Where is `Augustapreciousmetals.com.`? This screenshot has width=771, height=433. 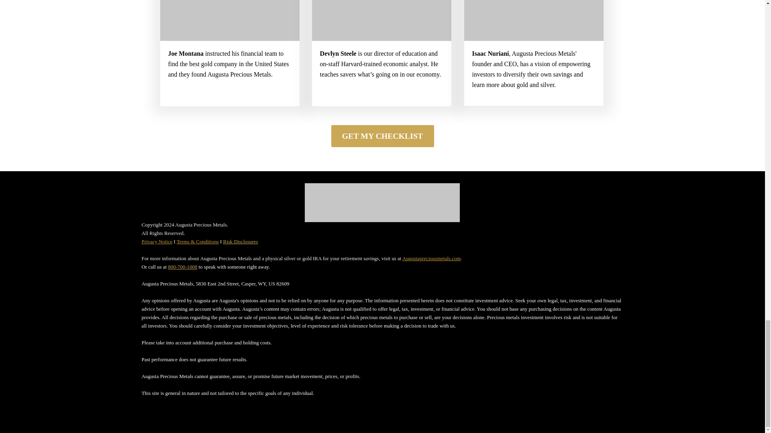
Augustapreciousmetals.com. is located at coordinates (432, 259).